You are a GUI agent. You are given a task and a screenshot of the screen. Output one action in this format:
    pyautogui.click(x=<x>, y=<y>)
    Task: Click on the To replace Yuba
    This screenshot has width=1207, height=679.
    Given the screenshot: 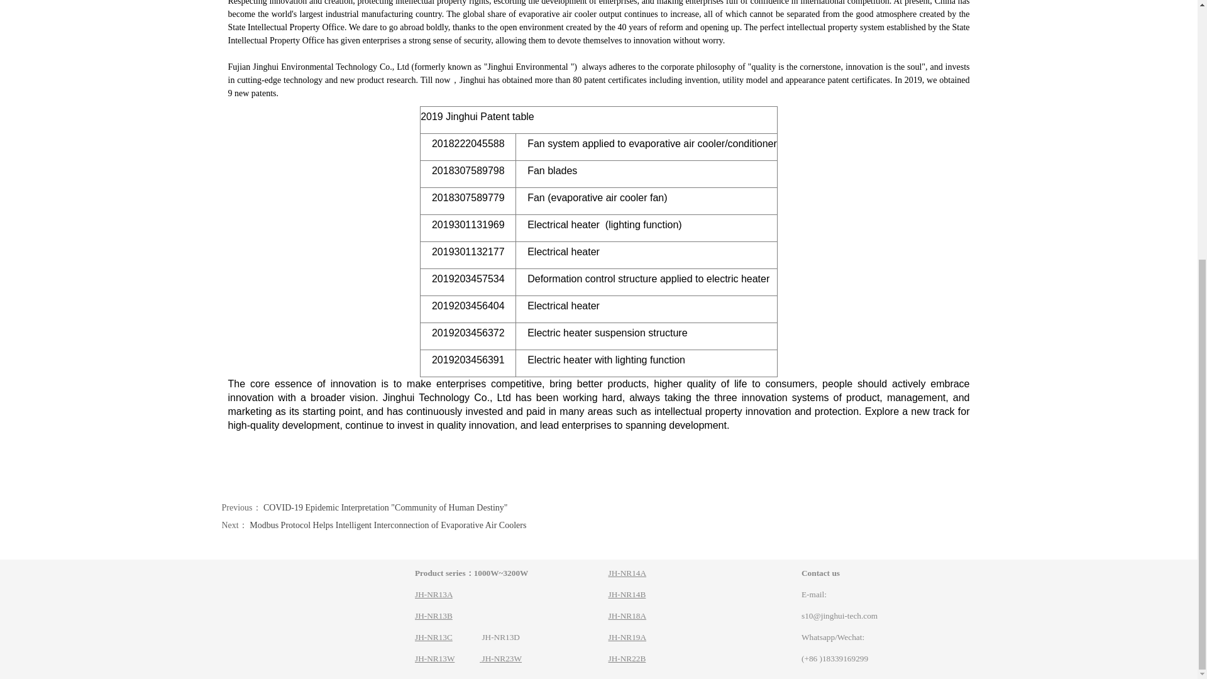 What is the action you would take?
    pyautogui.click(x=627, y=636)
    